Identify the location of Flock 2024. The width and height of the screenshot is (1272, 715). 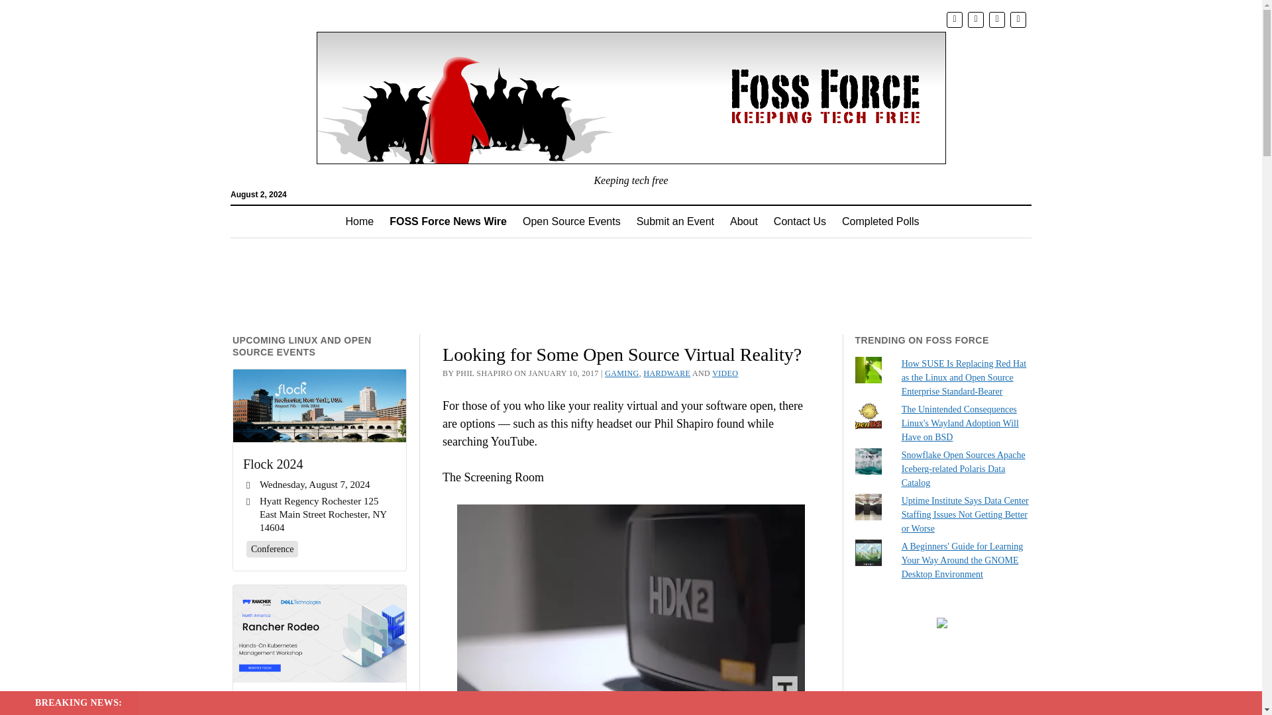
(319, 406).